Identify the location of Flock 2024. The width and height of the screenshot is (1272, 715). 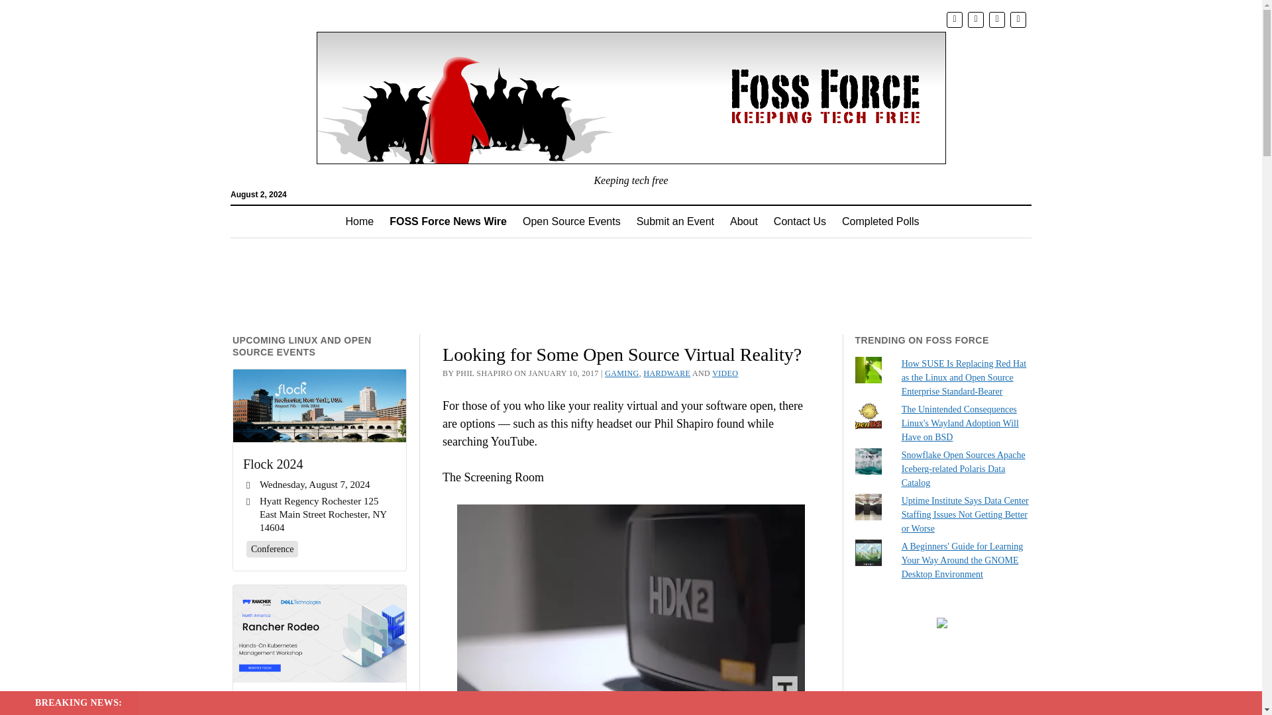
(319, 406).